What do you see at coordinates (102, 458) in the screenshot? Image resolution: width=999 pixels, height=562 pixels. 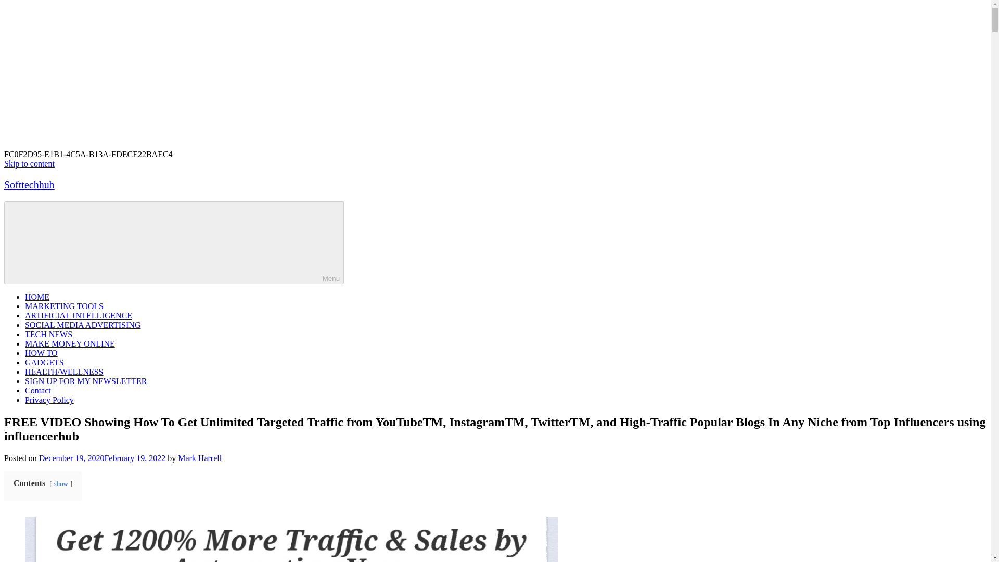 I see `December 19, 2020February 19, 2022` at bounding box center [102, 458].